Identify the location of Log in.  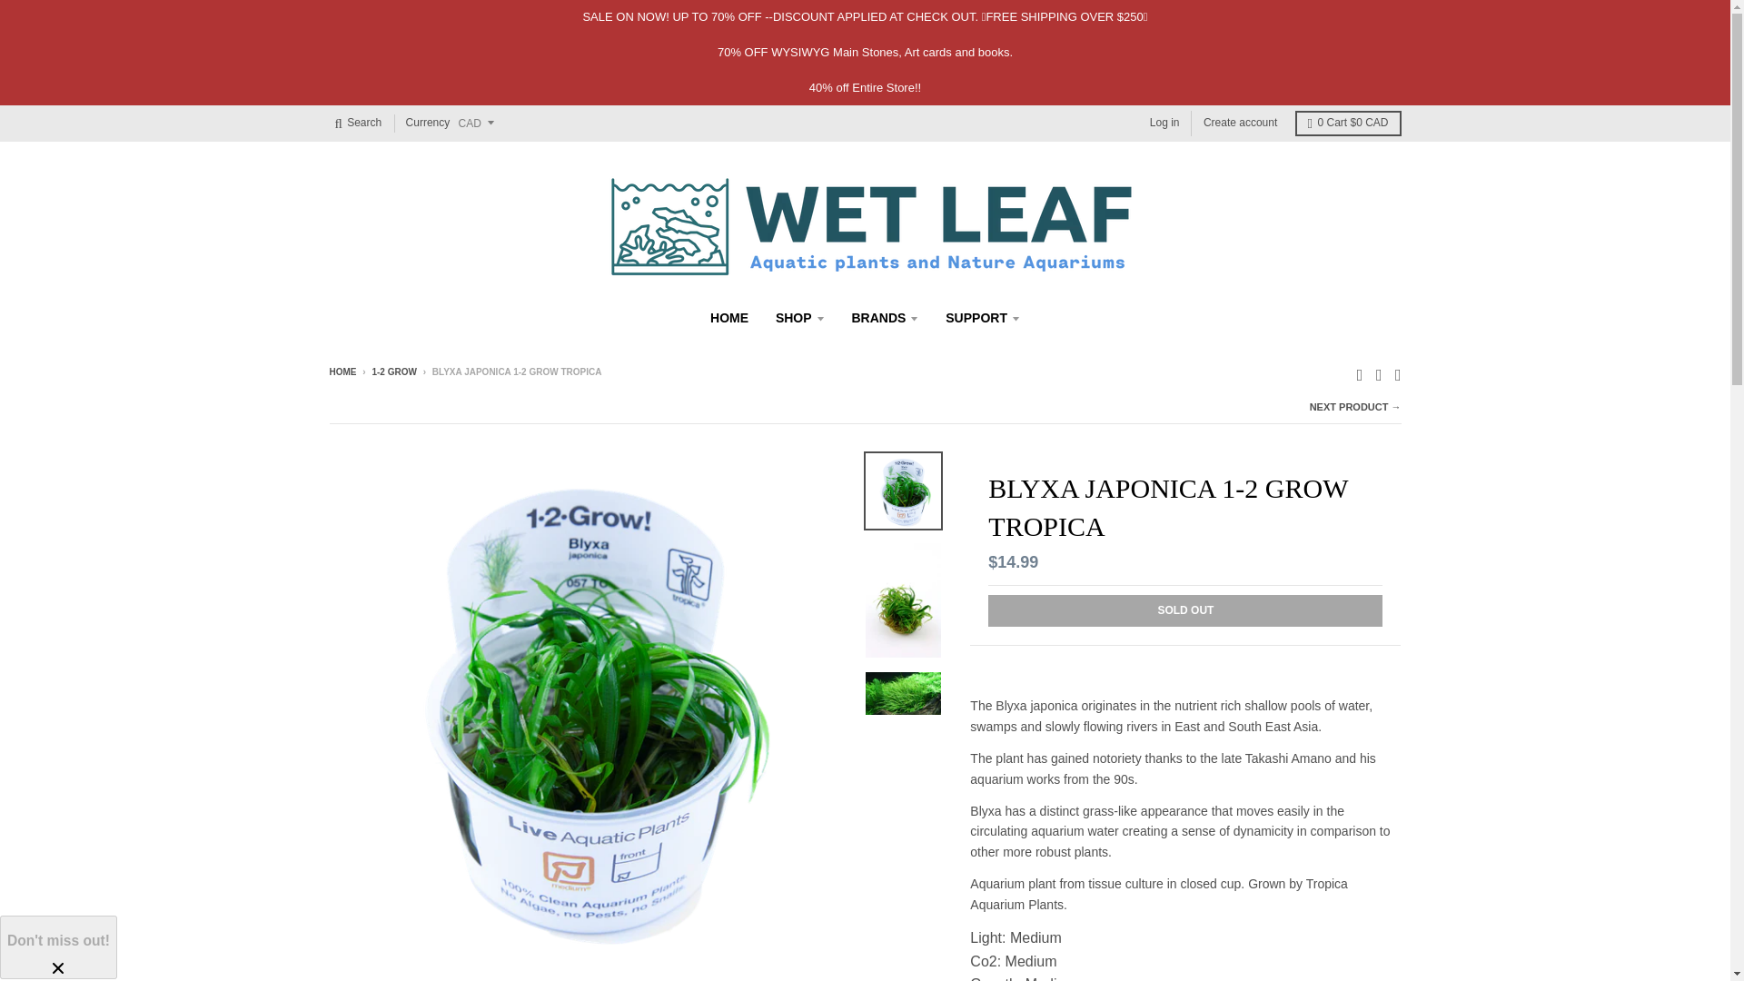
(1164, 124).